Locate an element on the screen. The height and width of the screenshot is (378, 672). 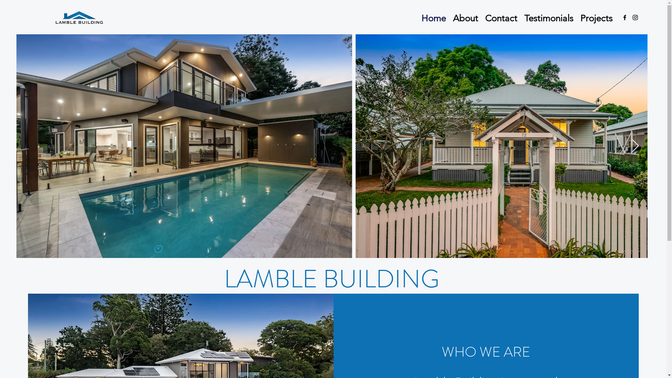
Testimonials is located at coordinates (549, 17).